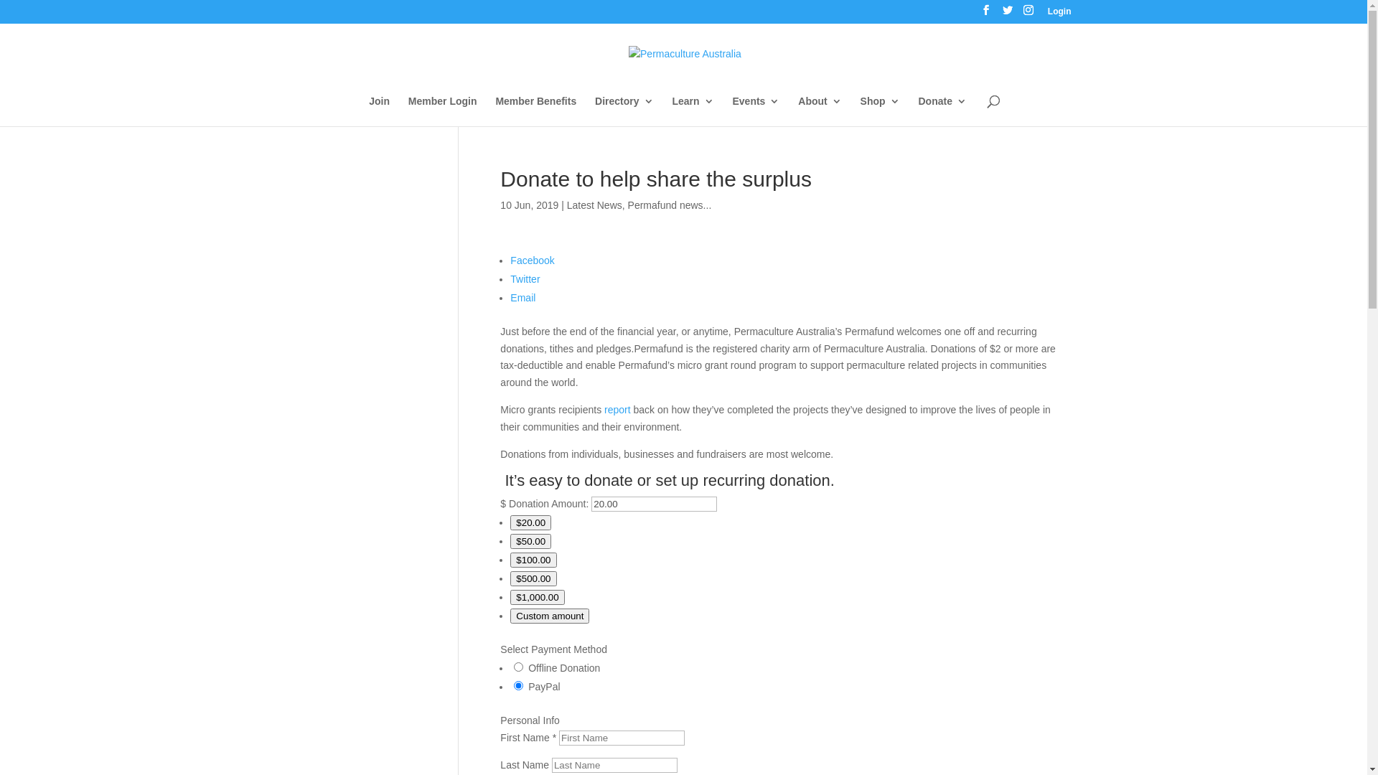 Image resolution: width=1378 pixels, height=775 pixels. Describe the element at coordinates (531, 541) in the screenshot. I see `$50.00` at that location.